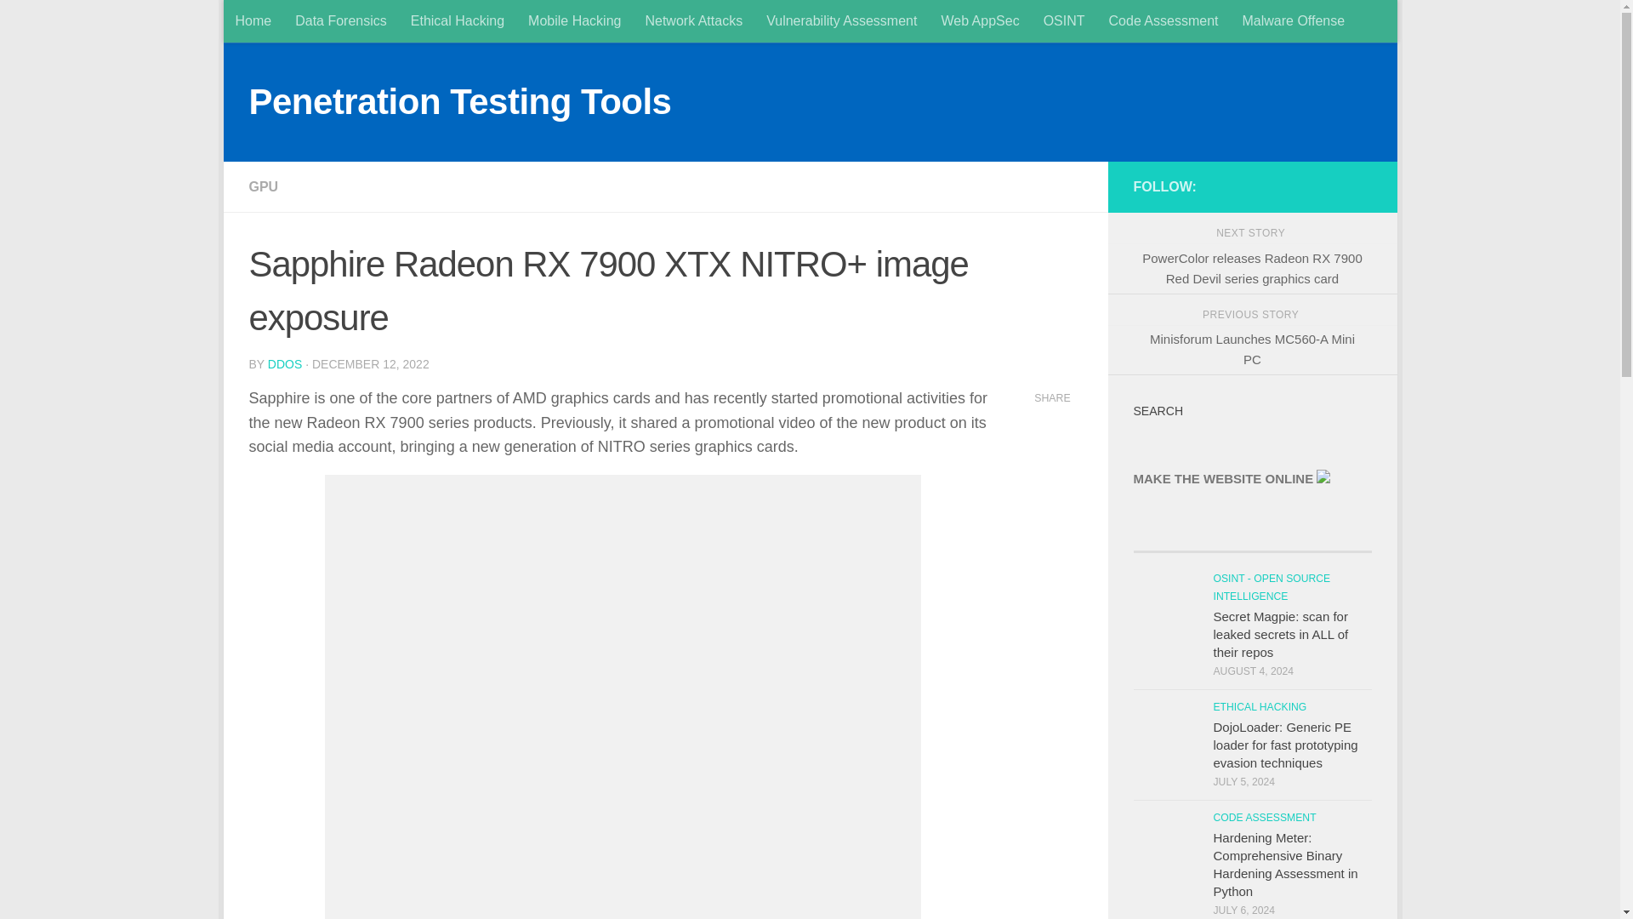 This screenshot has width=1633, height=919. Describe the element at coordinates (694, 20) in the screenshot. I see `Network Attacks` at that location.